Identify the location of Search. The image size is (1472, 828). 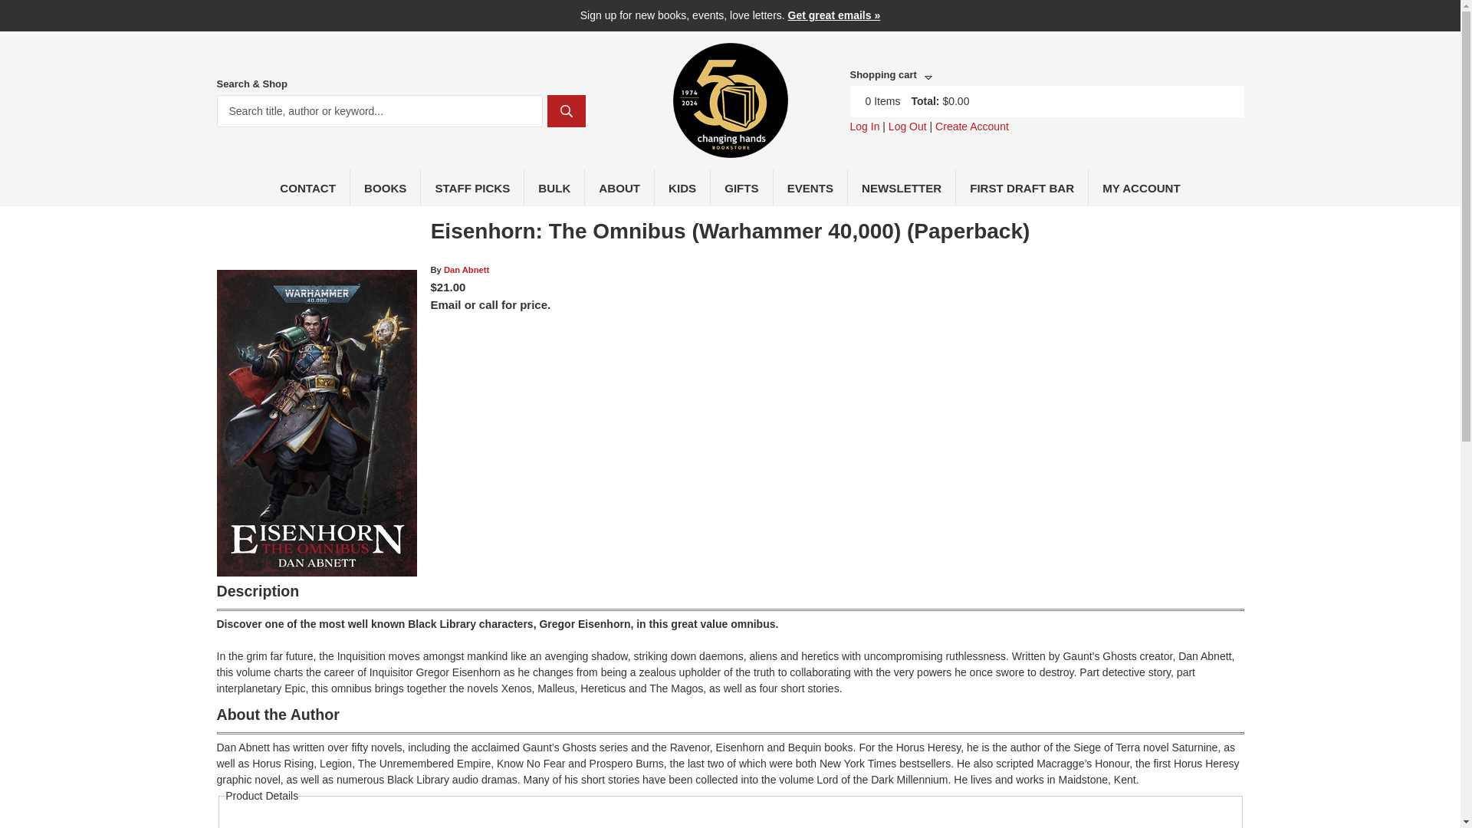
(567, 111).